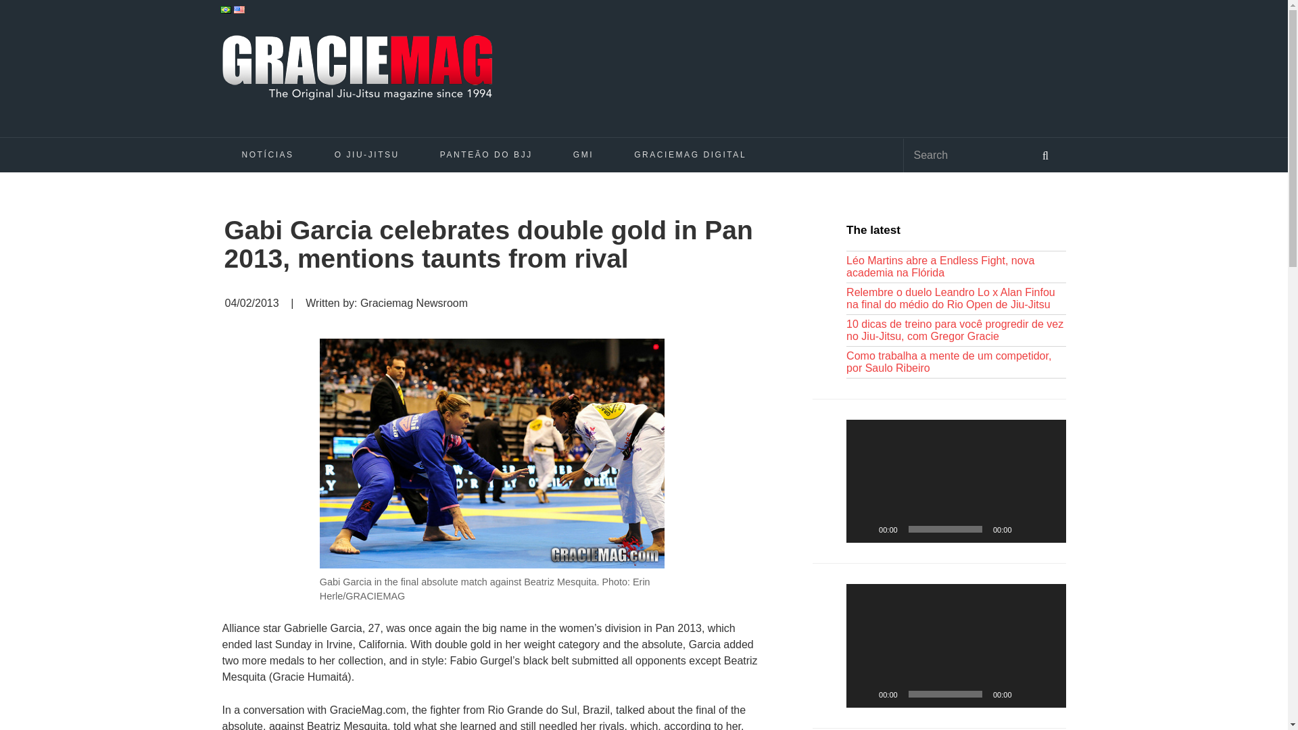 The image size is (1298, 730). Describe the element at coordinates (583, 154) in the screenshot. I see `GMI` at that location.